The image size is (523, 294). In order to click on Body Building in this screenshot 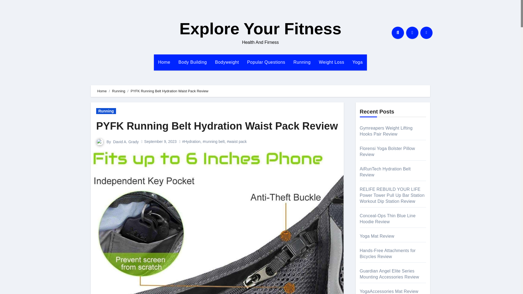, I will do `click(192, 62)`.